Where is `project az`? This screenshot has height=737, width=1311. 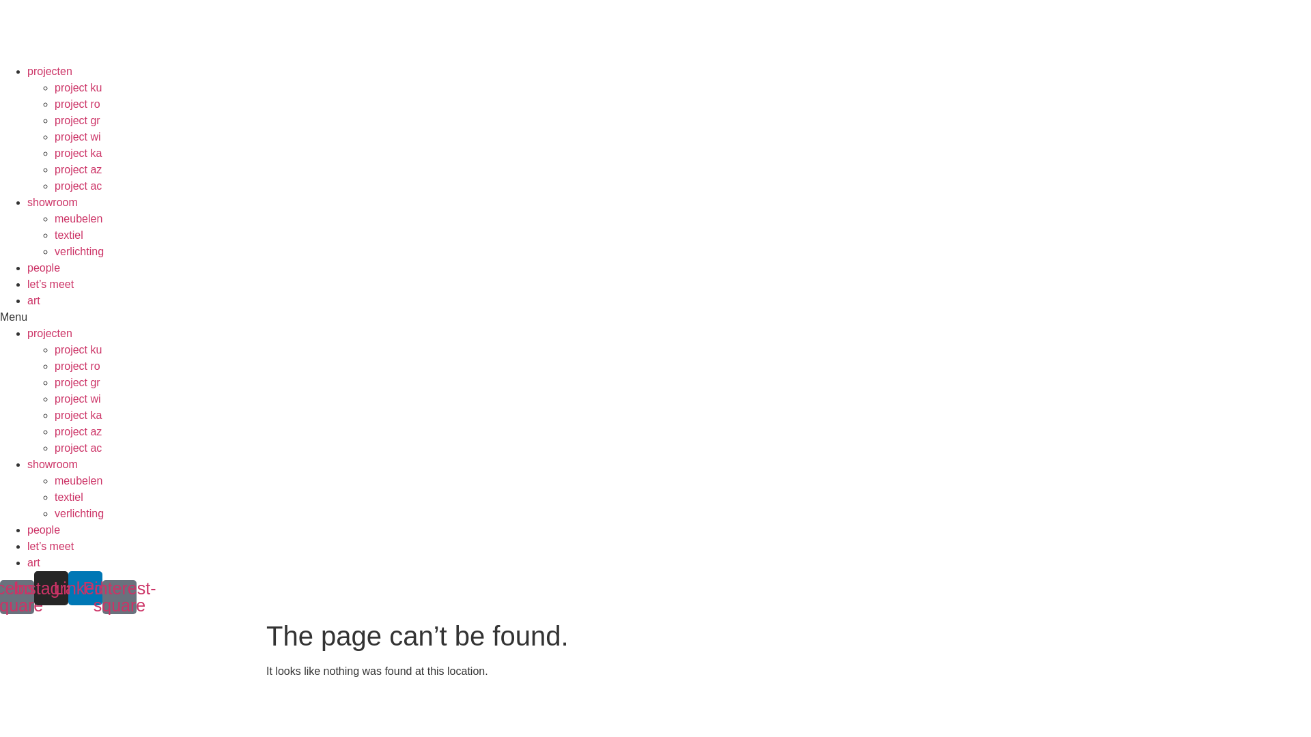
project az is located at coordinates (78, 169).